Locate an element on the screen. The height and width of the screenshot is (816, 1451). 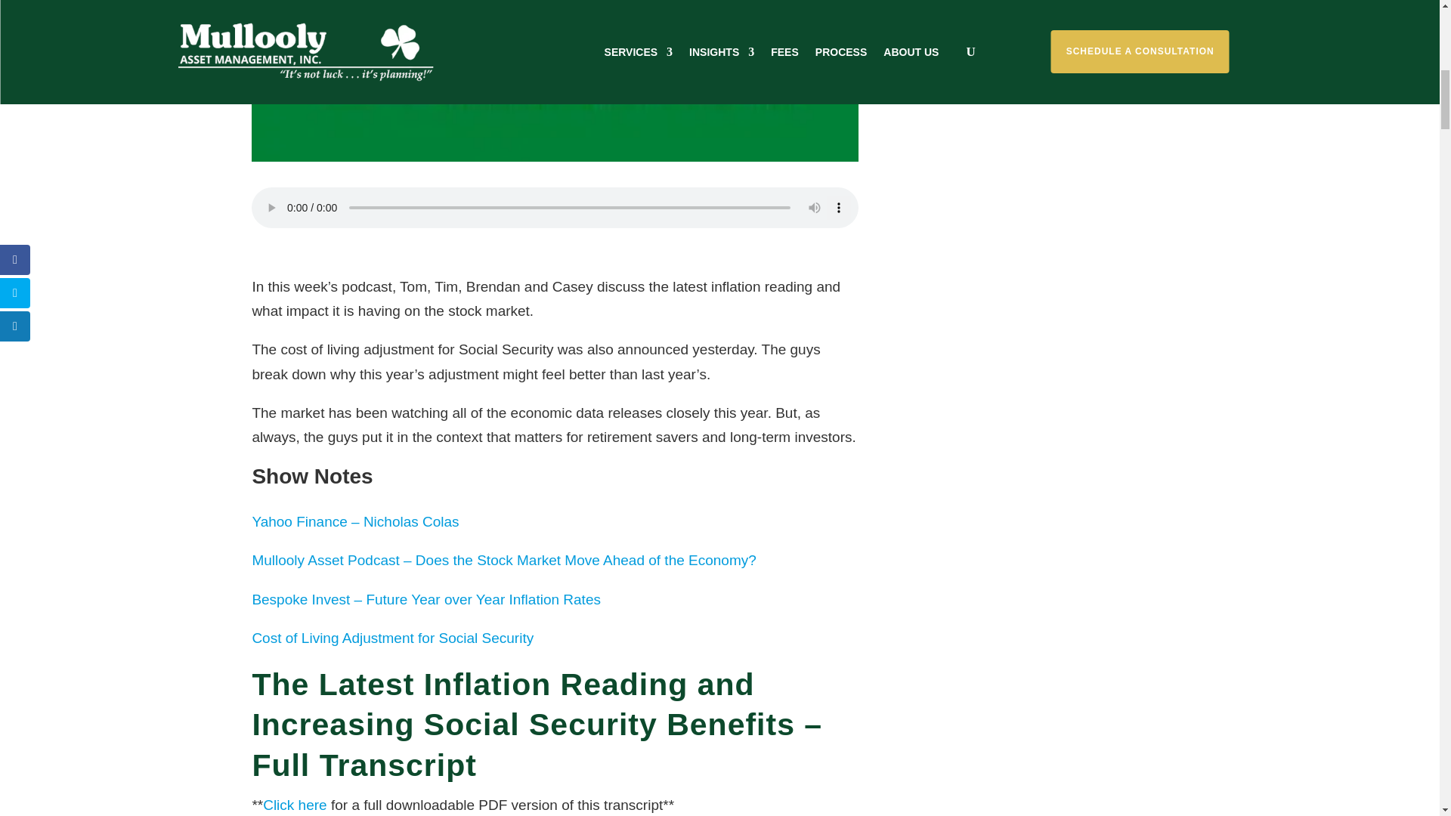
Cost of Living Adjustment for Social Security is located at coordinates (392, 638).